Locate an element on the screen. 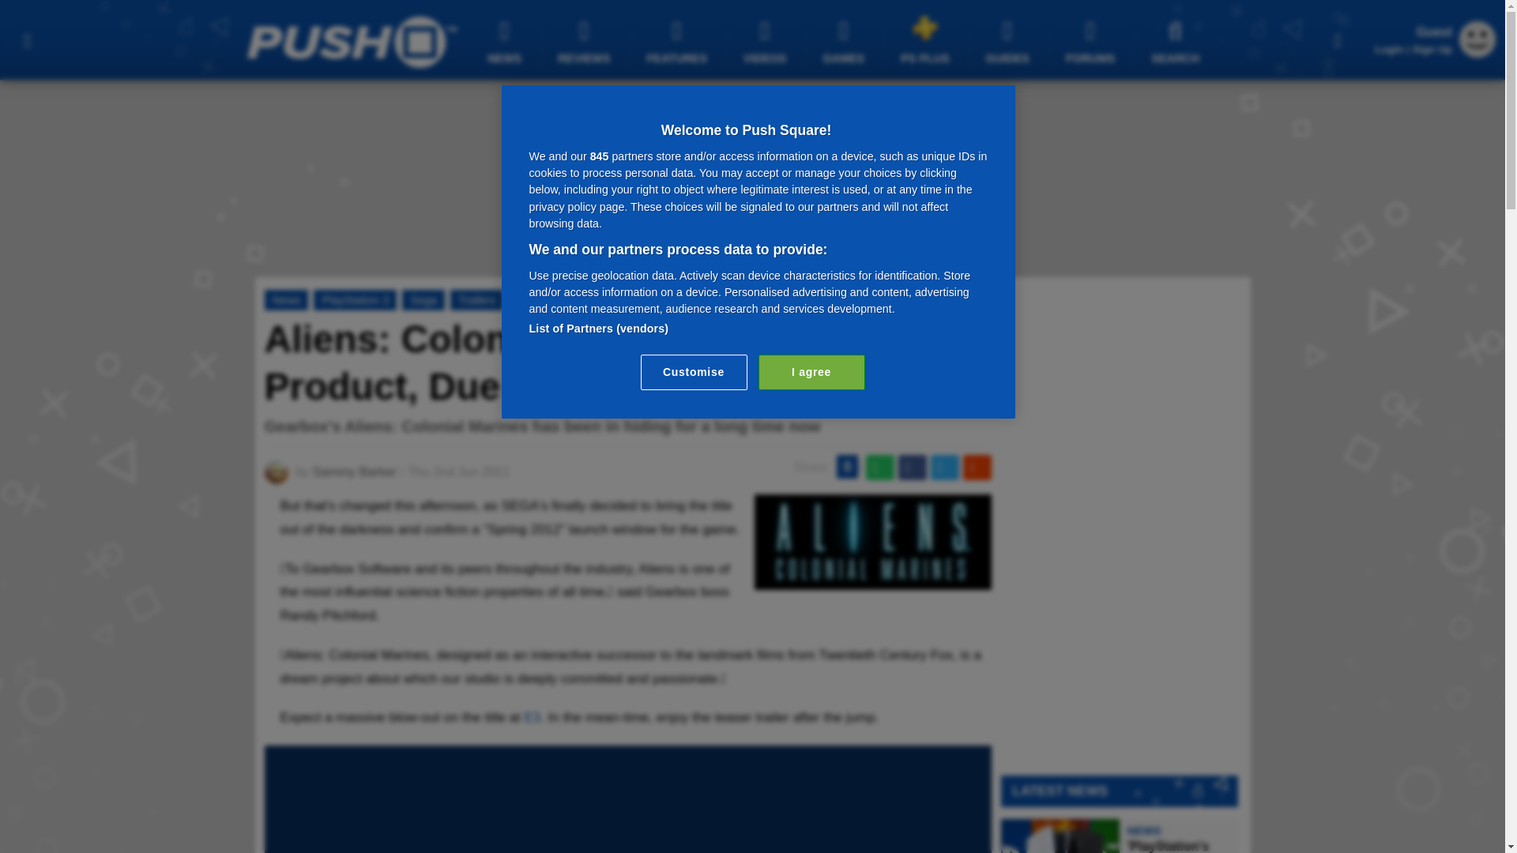  Sign Up is located at coordinates (1432, 49).